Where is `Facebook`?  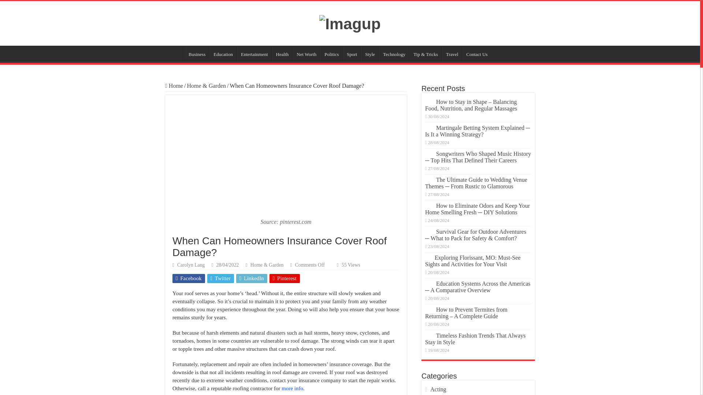
Facebook is located at coordinates (189, 279).